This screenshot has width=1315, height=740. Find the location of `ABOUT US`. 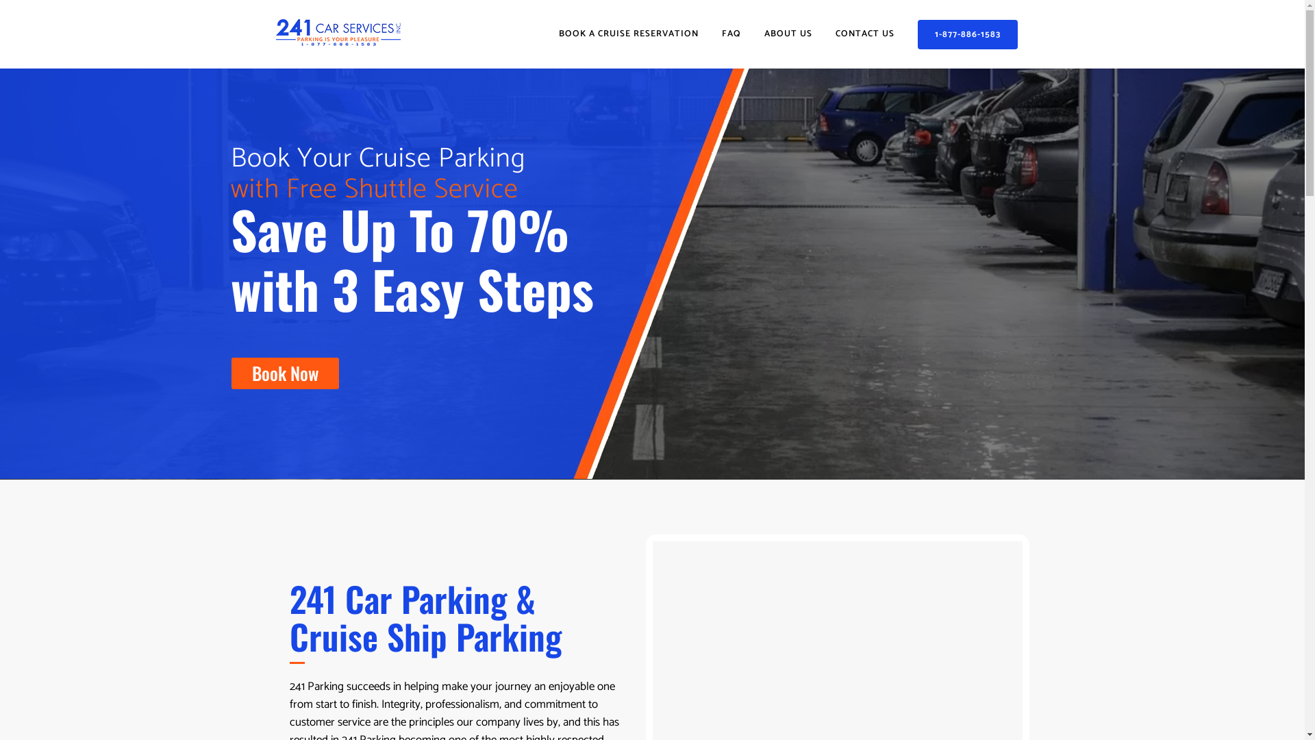

ABOUT US is located at coordinates (788, 34).